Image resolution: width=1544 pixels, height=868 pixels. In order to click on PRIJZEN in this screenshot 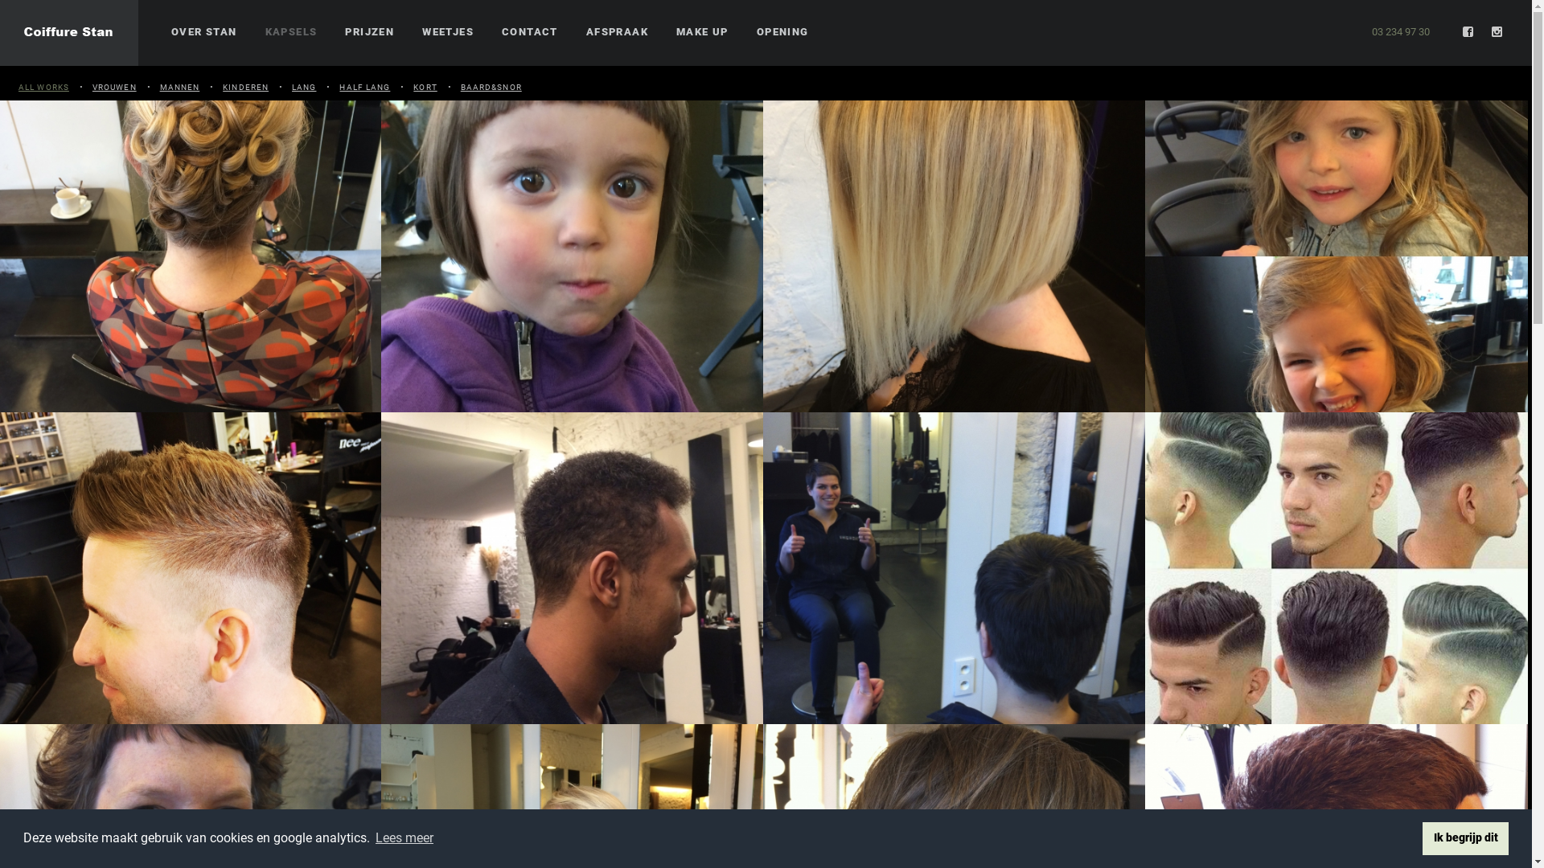, I will do `click(369, 32)`.